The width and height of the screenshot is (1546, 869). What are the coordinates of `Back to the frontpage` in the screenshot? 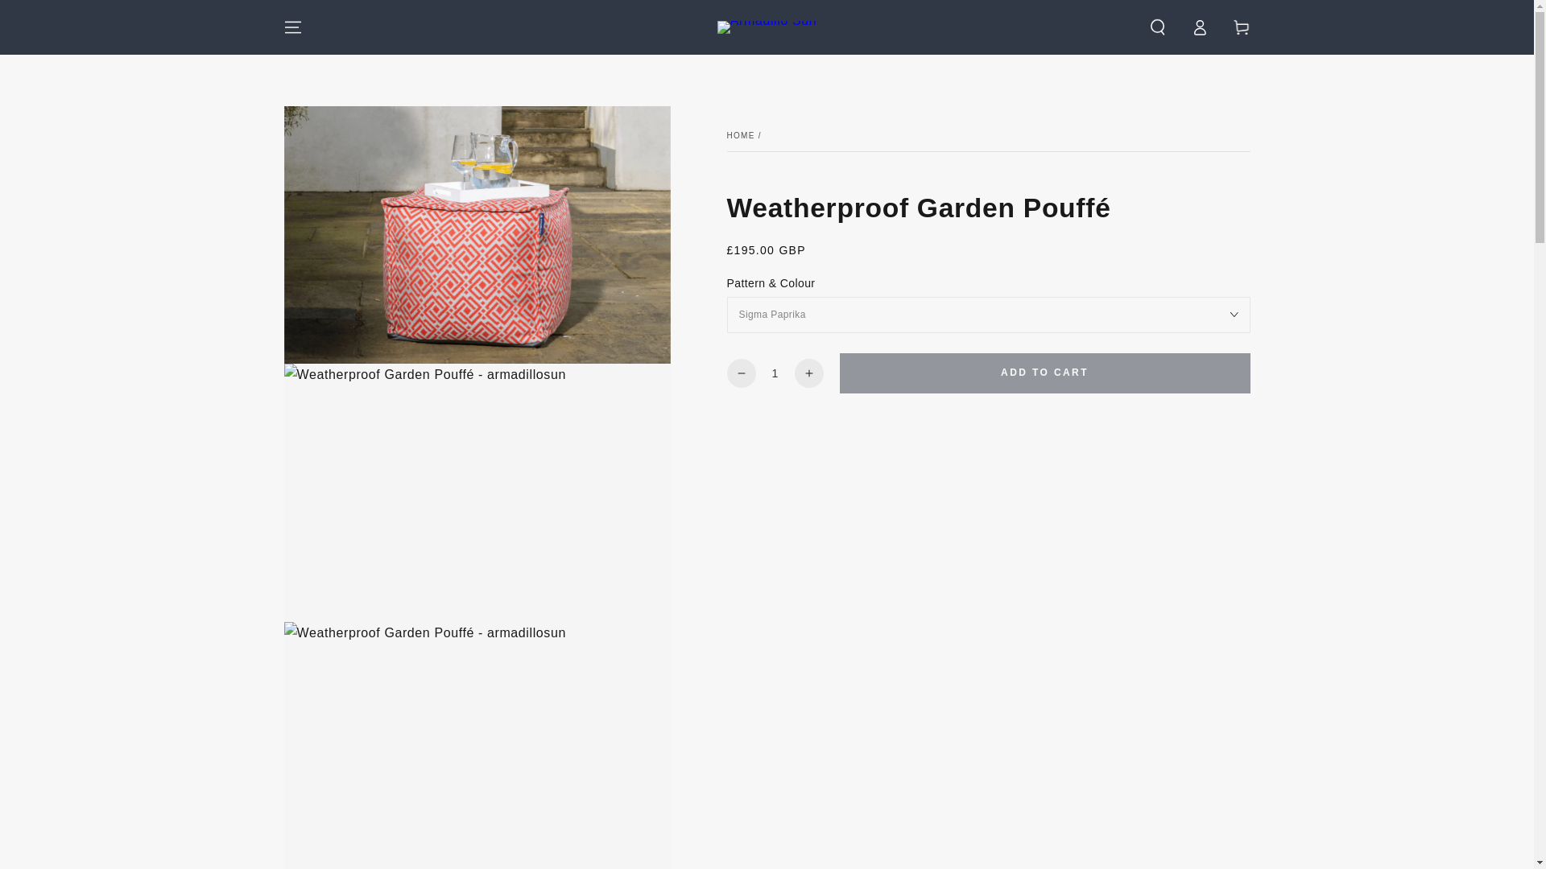 It's located at (740, 135).